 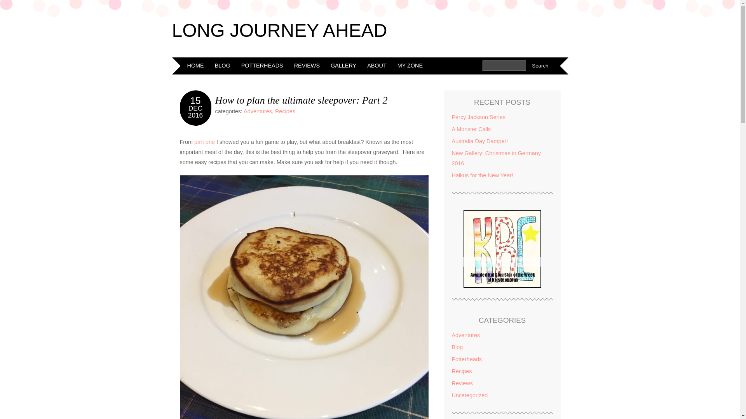 I want to click on Uncategorized, so click(x=469, y=395).